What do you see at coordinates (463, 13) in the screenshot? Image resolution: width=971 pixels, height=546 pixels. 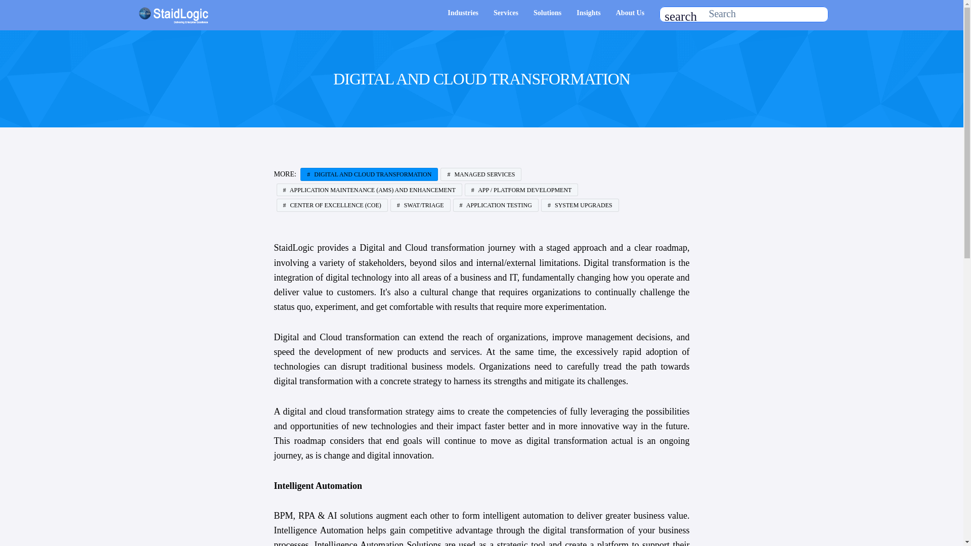 I see `Industries` at bounding box center [463, 13].